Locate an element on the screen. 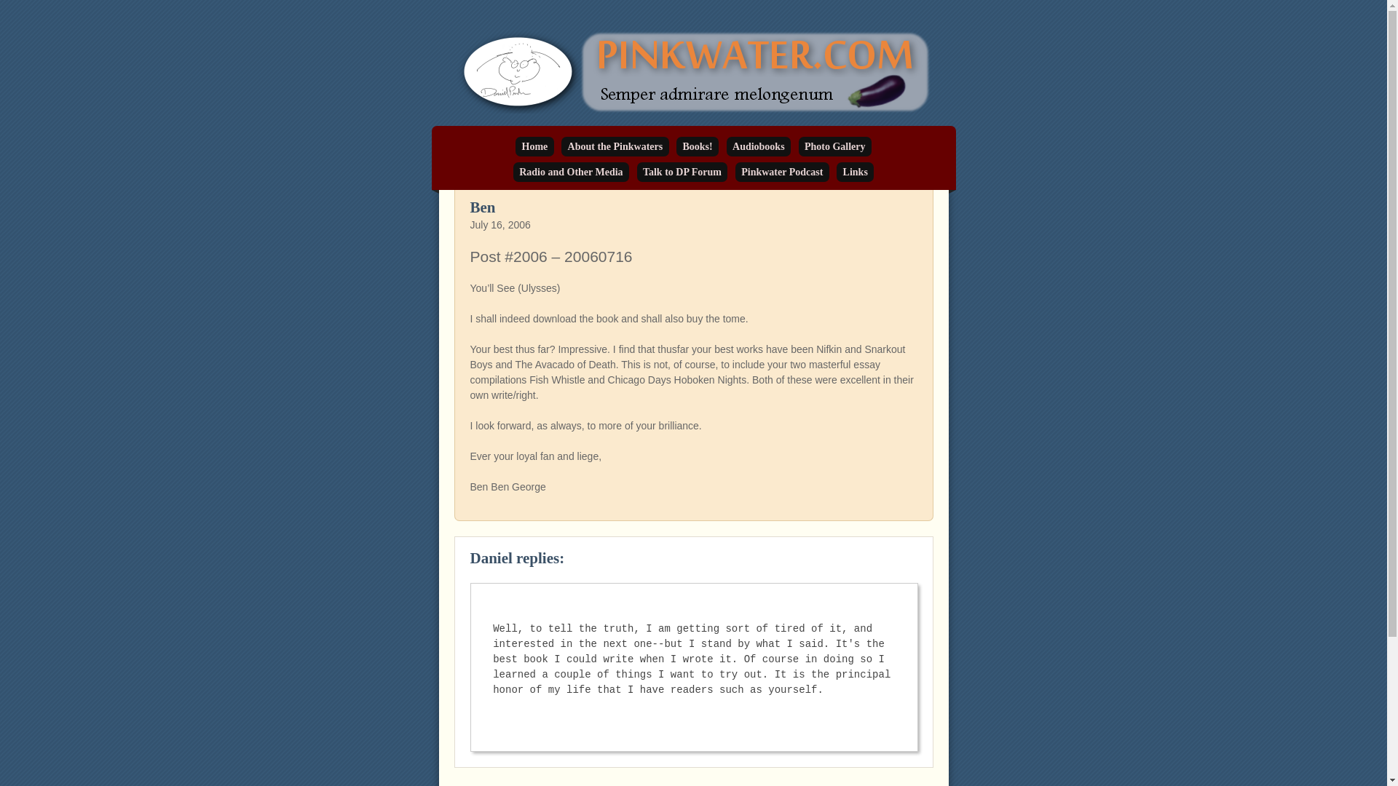 The image size is (1398, 786). Audiobooks is located at coordinates (759, 146).